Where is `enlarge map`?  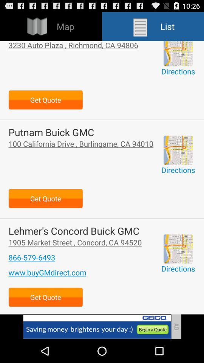
enlarge map is located at coordinates (178, 54).